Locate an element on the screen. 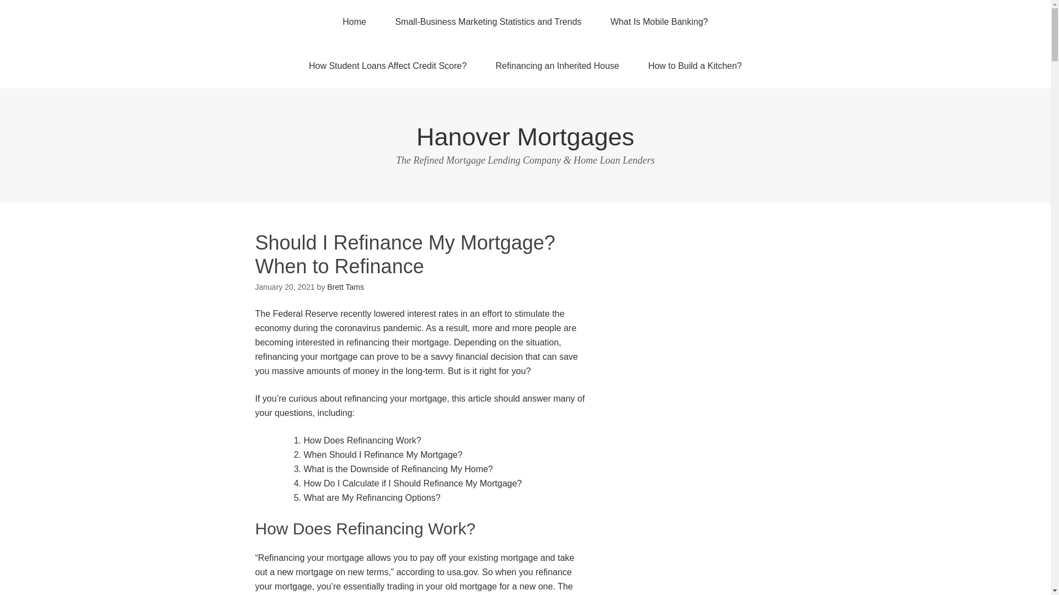 The height and width of the screenshot is (595, 1059). Hanover Mortgages is located at coordinates (525, 137).